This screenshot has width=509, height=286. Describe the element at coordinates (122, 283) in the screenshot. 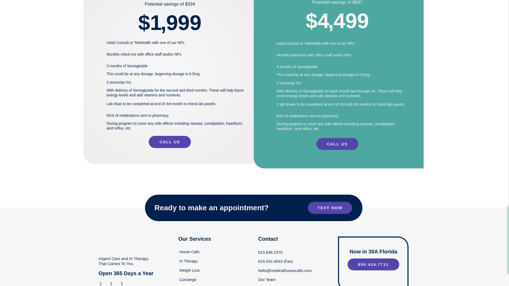

I see `Follow on LinkedIn` at that location.